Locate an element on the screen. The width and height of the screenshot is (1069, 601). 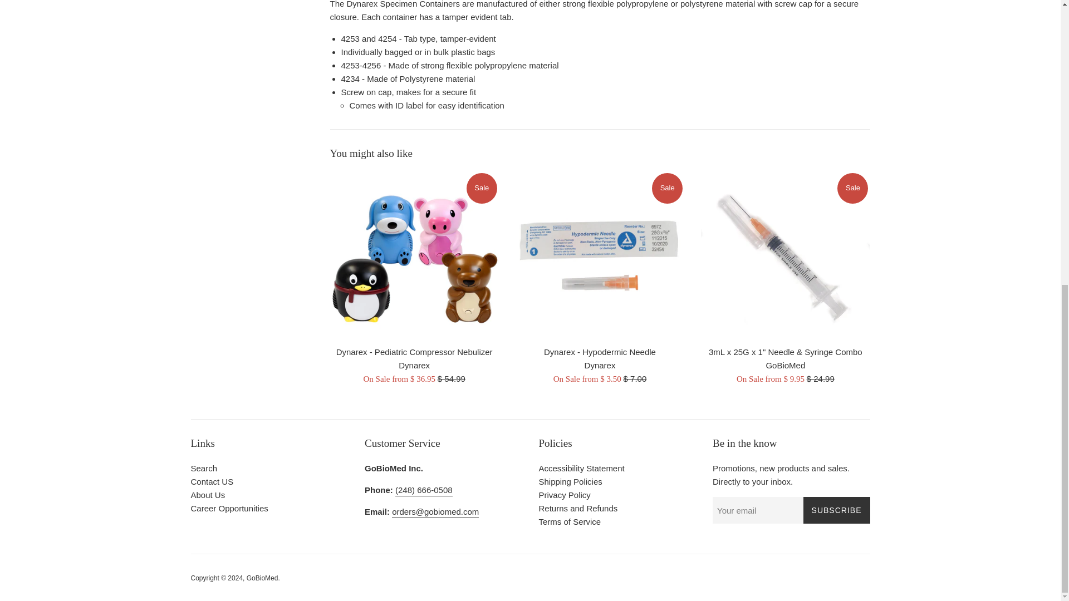
Dynarex - Pediatric Compressor Nebulizer is located at coordinates (413, 255).